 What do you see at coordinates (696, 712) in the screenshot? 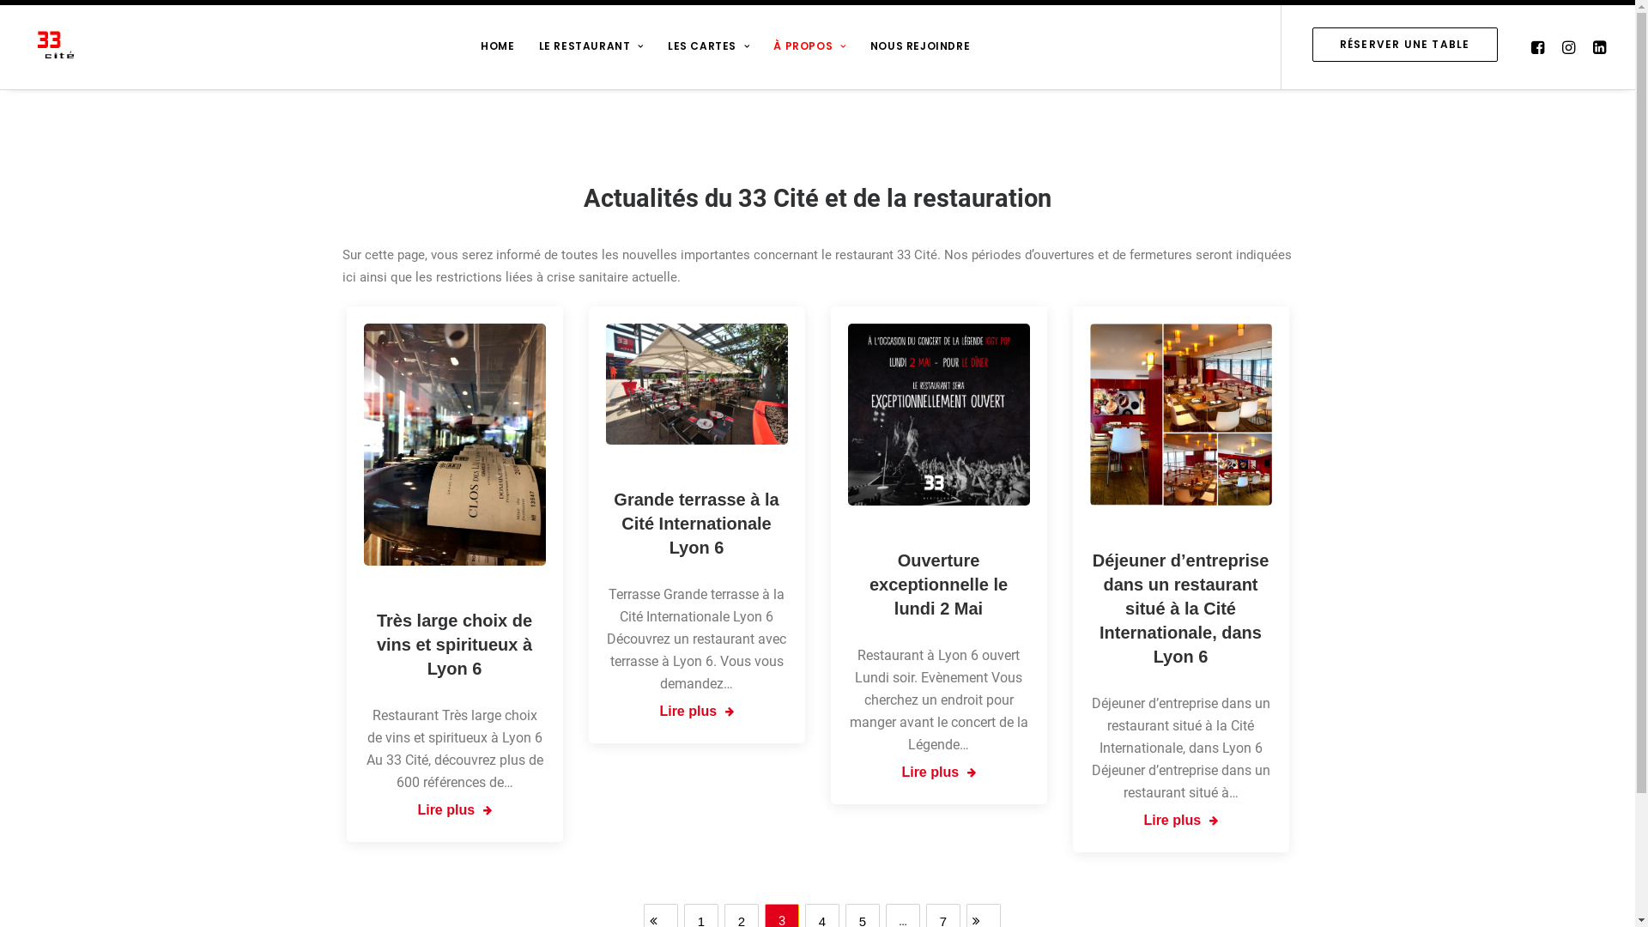
I see `Lire plus` at bounding box center [696, 712].